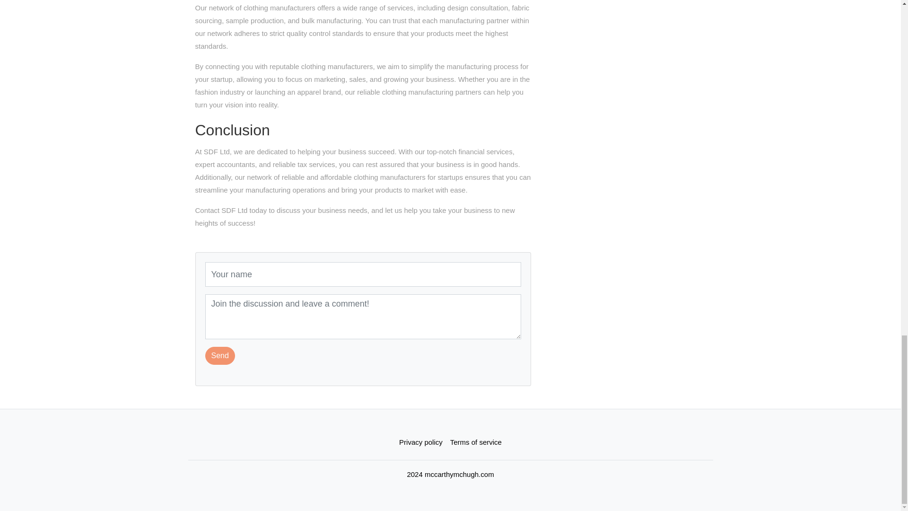 The width and height of the screenshot is (908, 511). I want to click on Send, so click(220, 356).